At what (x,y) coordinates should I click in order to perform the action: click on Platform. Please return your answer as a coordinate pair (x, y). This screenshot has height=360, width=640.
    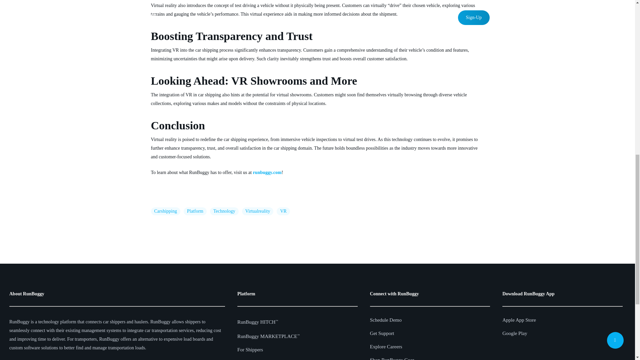
    Looking at the image, I should click on (195, 211).